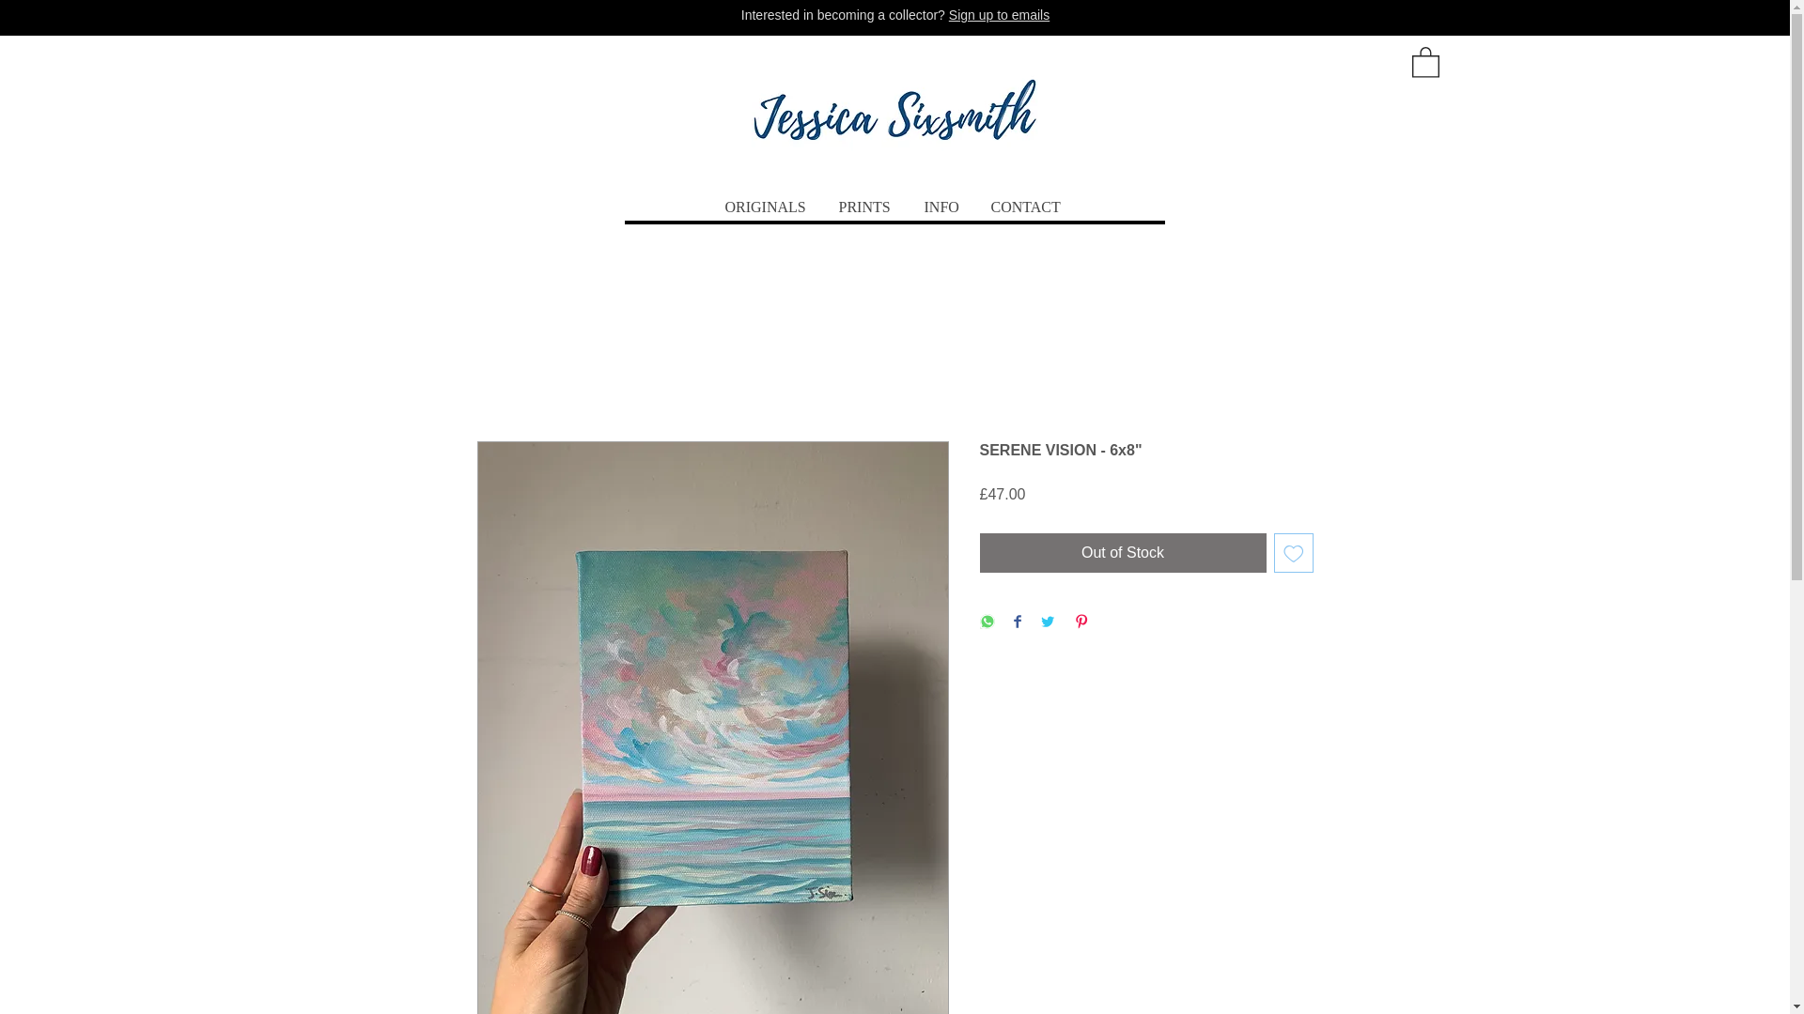 Image resolution: width=1804 pixels, height=1014 pixels. What do you see at coordinates (865, 207) in the screenshot?
I see `PRINTS` at bounding box center [865, 207].